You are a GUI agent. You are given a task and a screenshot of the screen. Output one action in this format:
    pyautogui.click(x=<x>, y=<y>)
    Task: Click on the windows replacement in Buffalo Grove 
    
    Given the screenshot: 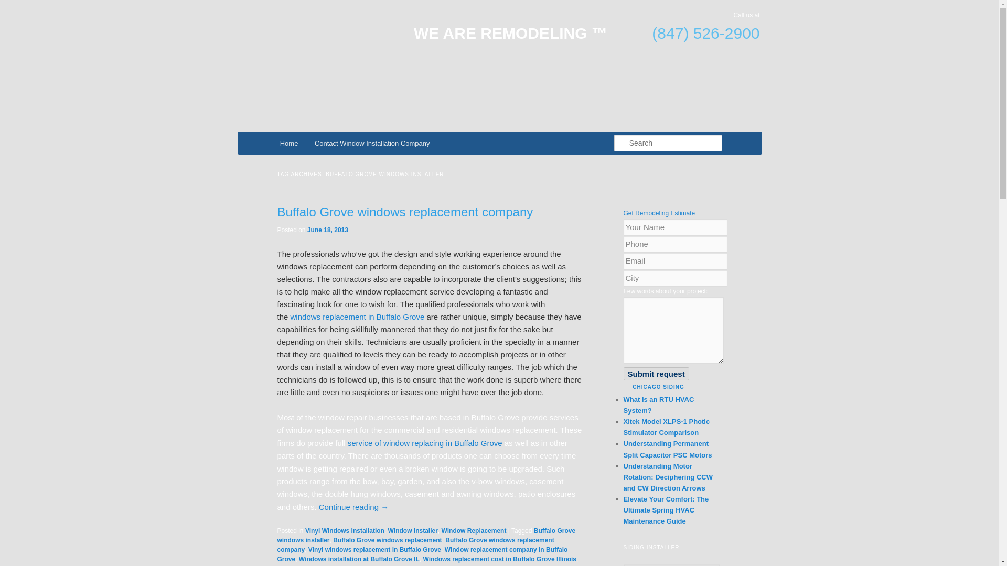 What is the action you would take?
    pyautogui.click(x=359, y=317)
    